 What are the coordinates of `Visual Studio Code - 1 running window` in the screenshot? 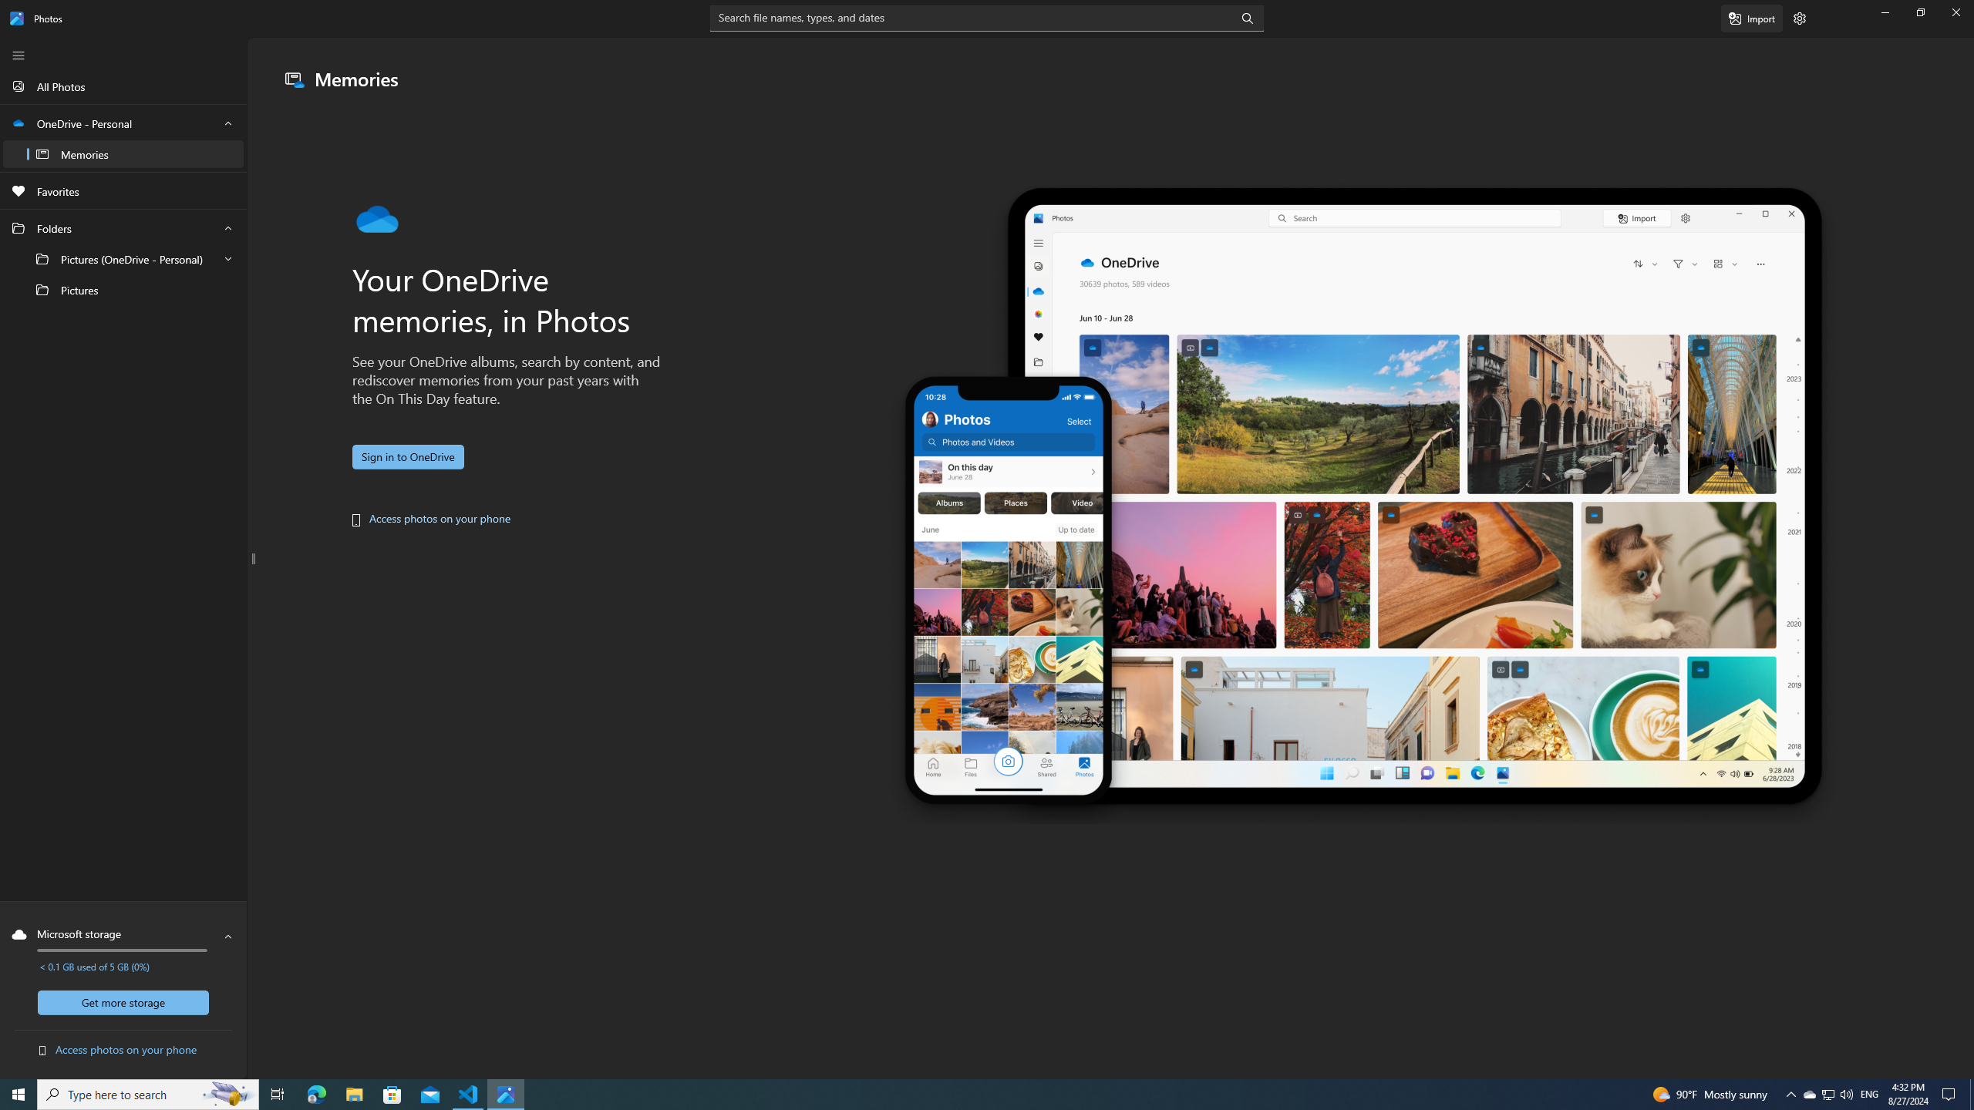 It's located at (469, 1095).